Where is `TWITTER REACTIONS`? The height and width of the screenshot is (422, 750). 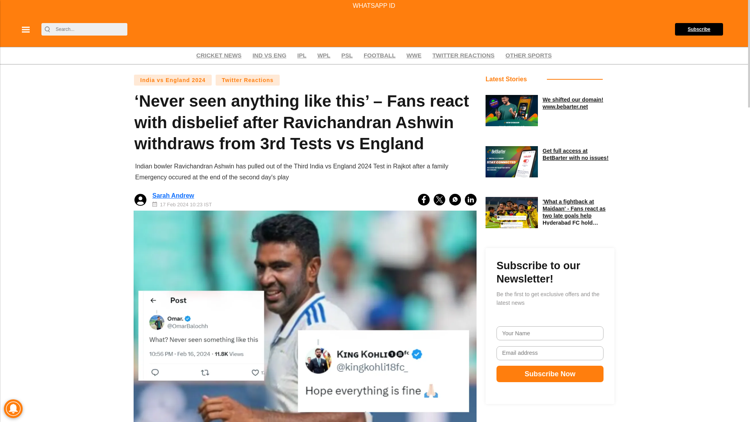 TWITTER REACTIONS is located at coordinates (463, 55).